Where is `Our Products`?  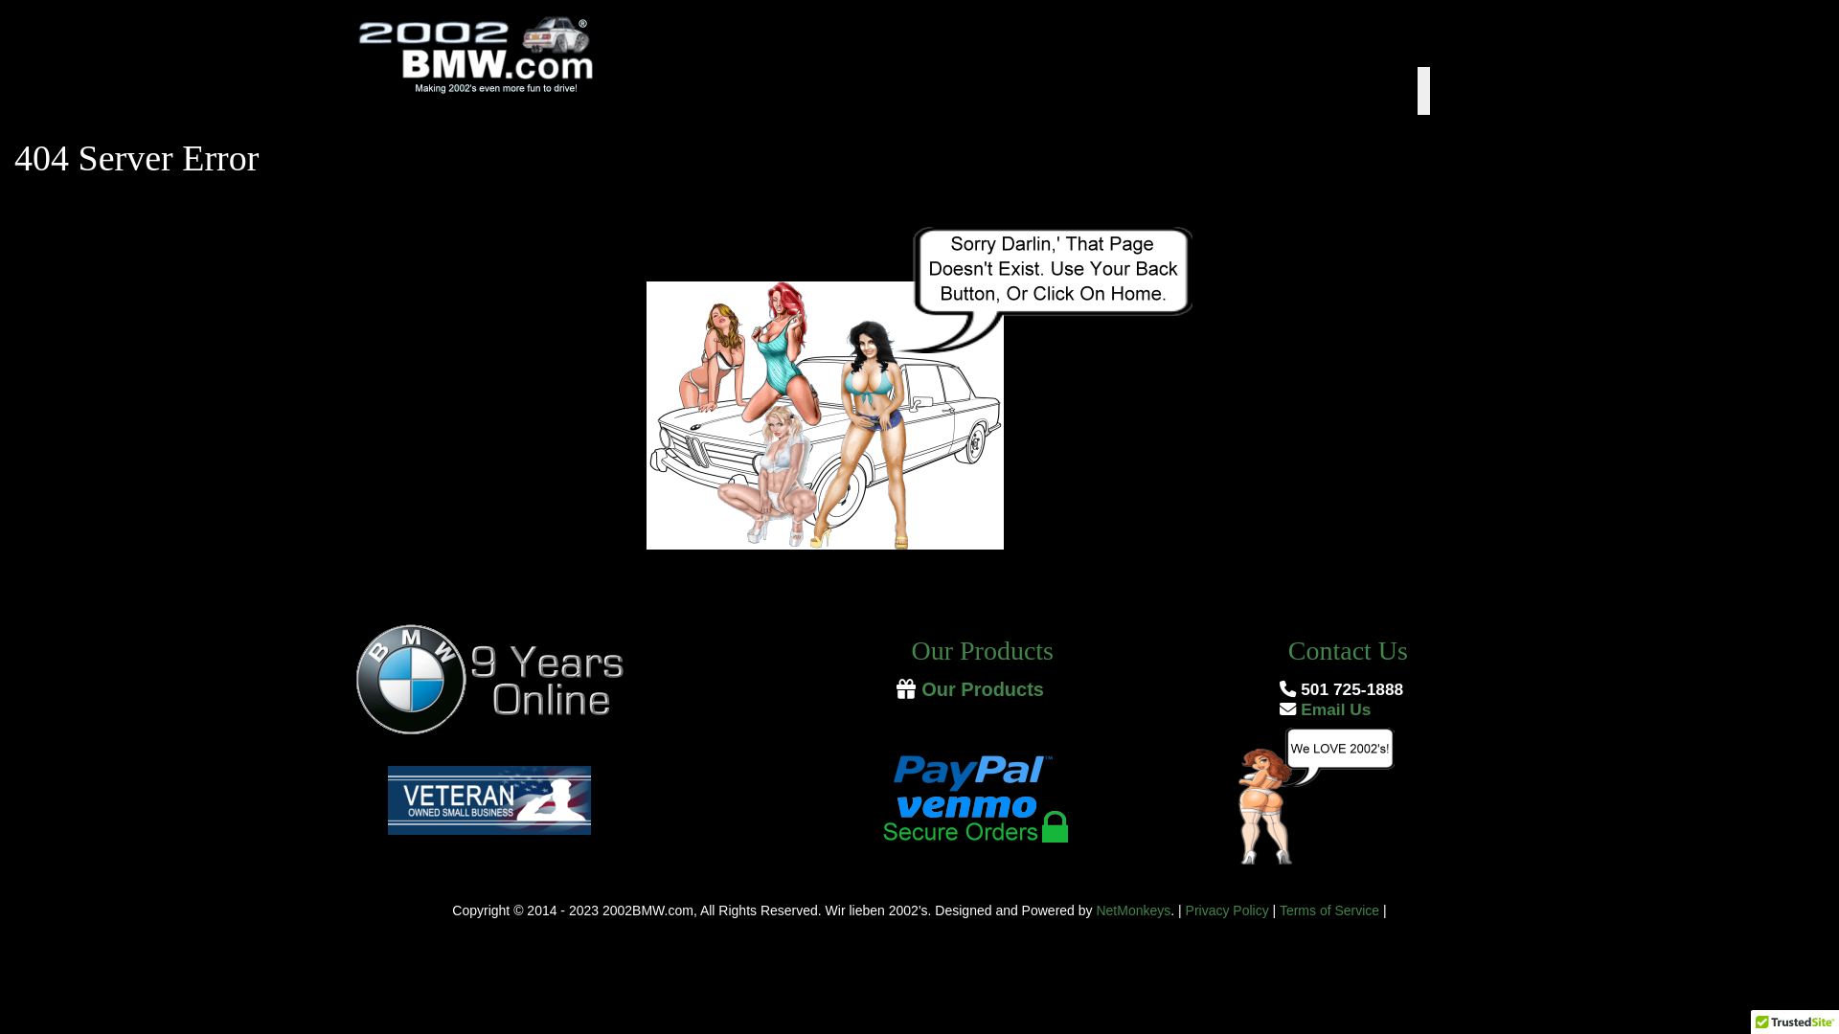 Our Products is located at coordinates (983, 691).